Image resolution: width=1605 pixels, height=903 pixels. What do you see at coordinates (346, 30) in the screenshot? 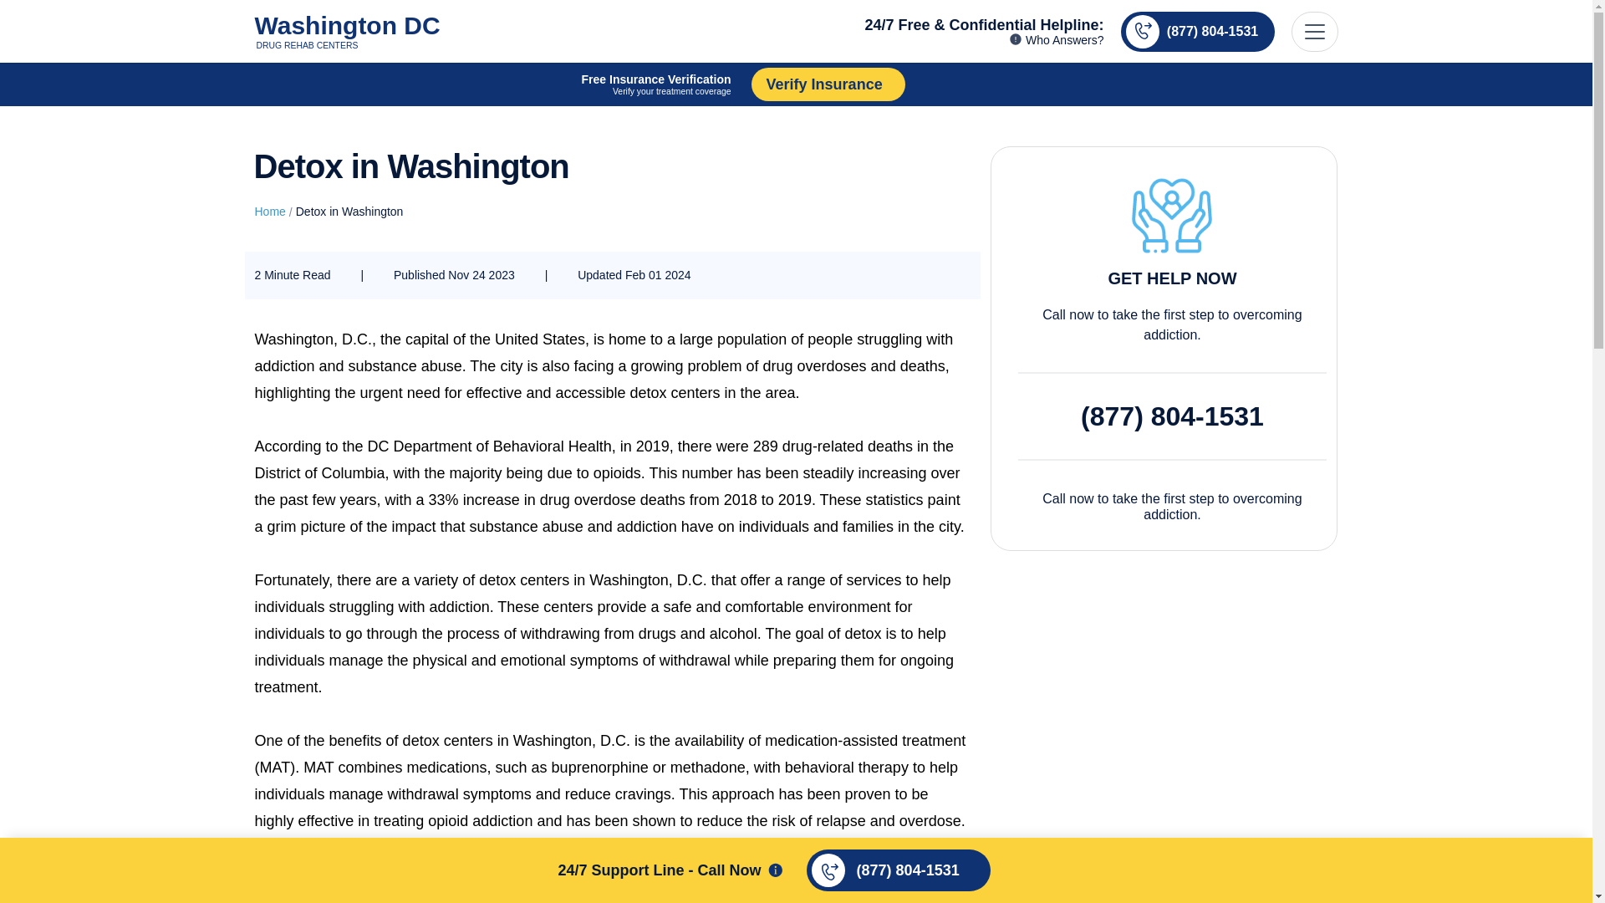
I see `Home` at bounding box center [346, 30].